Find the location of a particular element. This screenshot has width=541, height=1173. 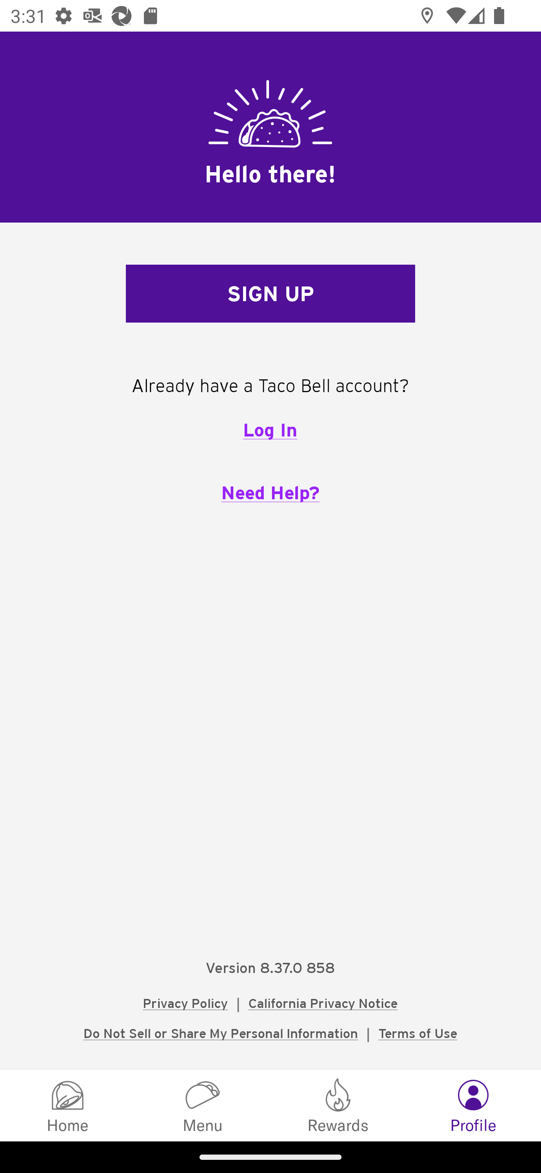

Home is located at coordinates (68, 1105).